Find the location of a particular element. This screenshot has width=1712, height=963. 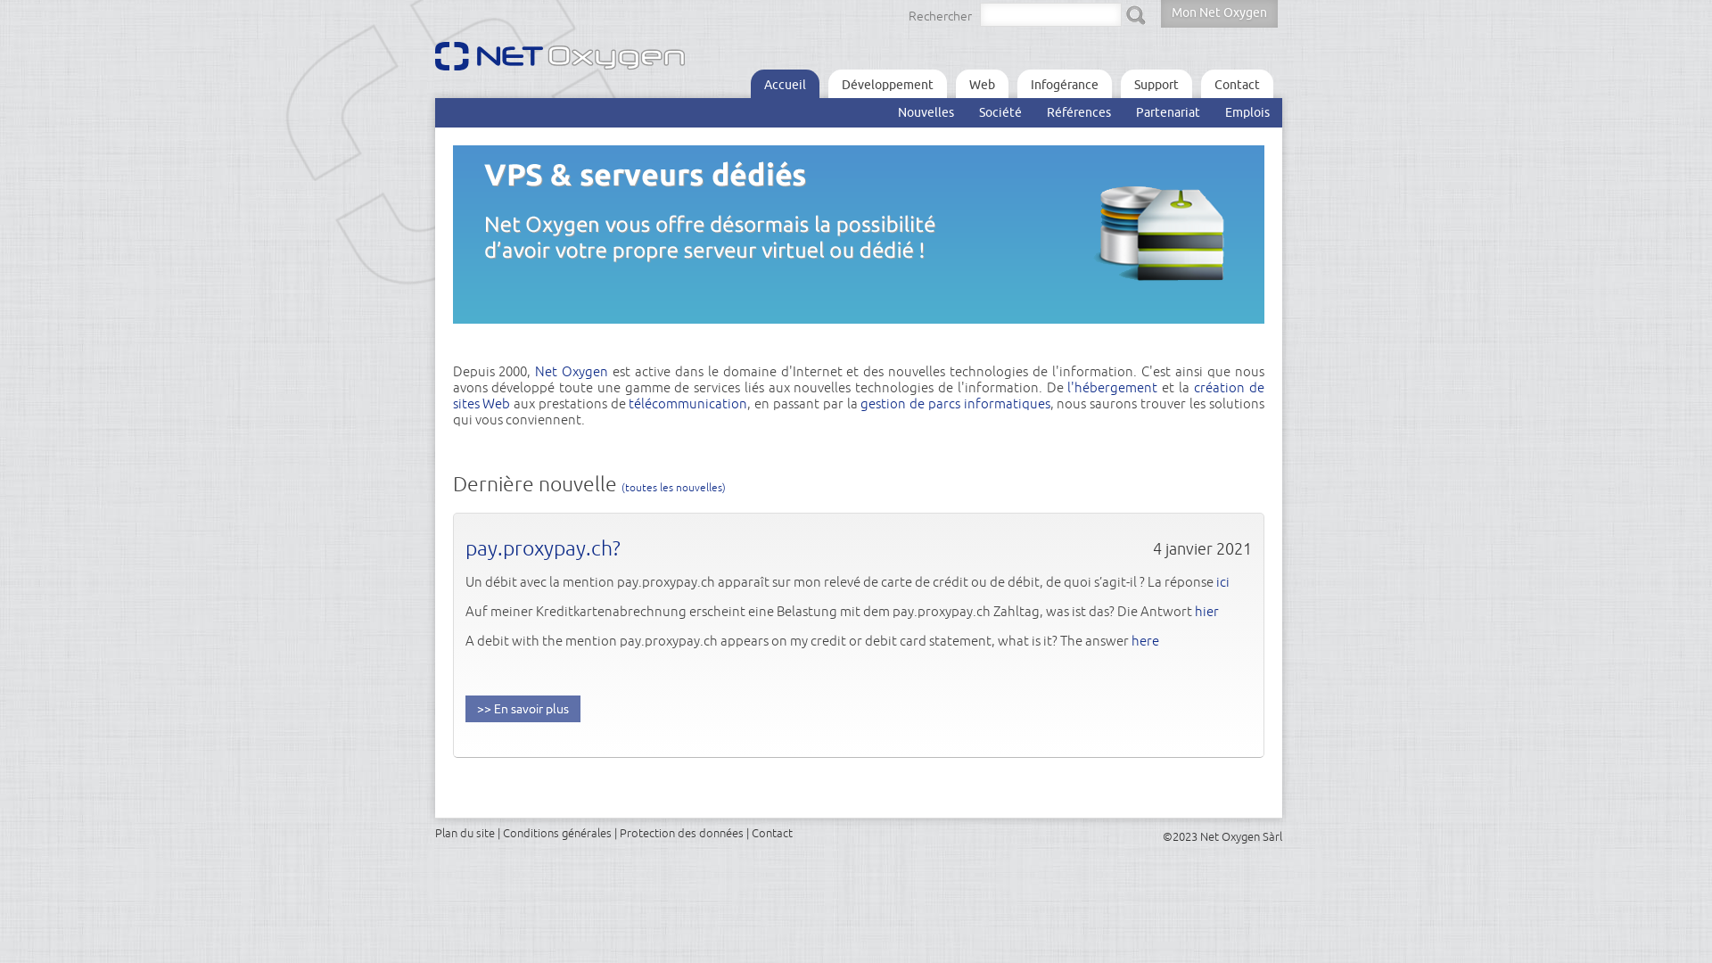

Plan du site is located at coordinates (465, 833).